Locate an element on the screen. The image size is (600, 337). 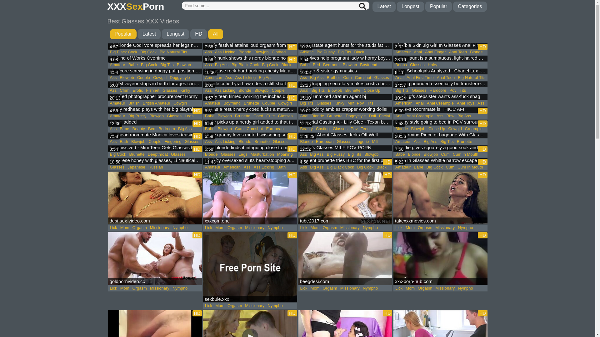
Ass is located at coordinates (208, 65).